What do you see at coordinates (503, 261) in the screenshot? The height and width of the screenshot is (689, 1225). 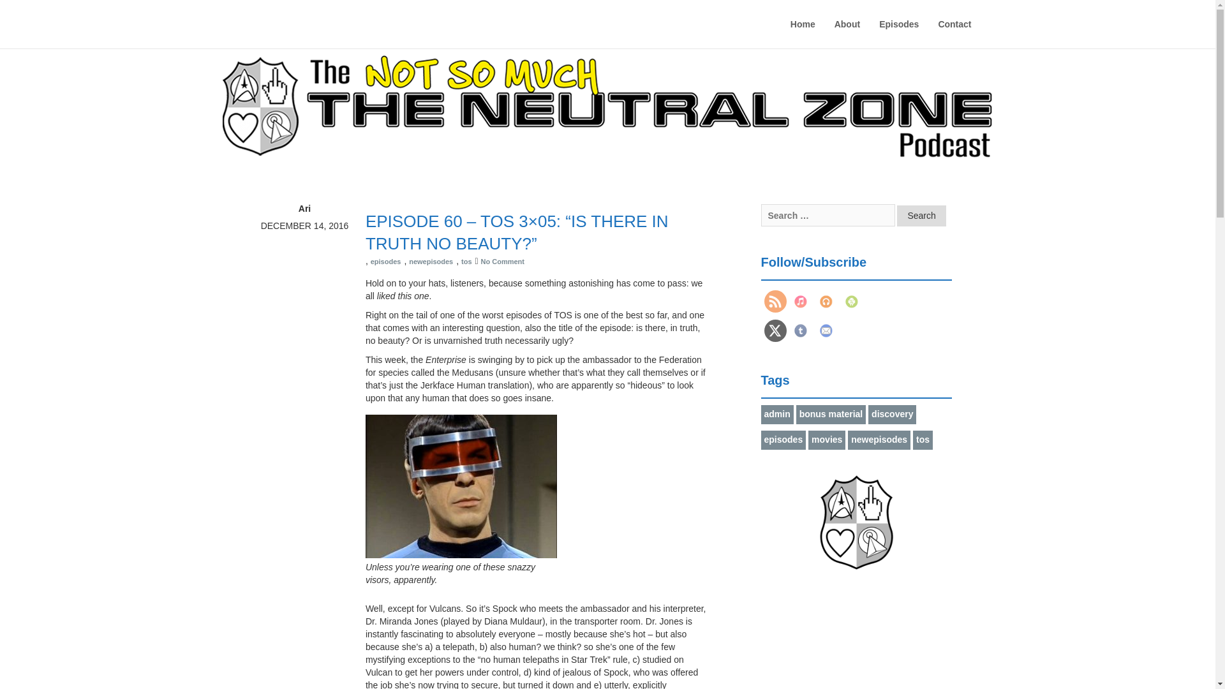 I see `No Comment` at bounding box center [503, 261].